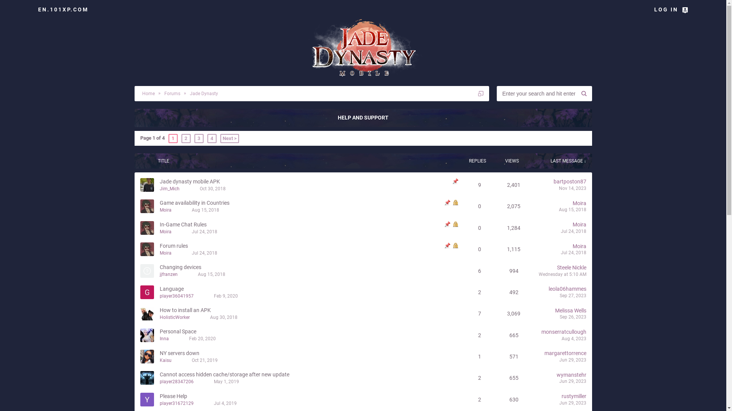 Image resolution: width=732 pixels, height=411 pixels. I want to click on Next >, so click(230, 139).